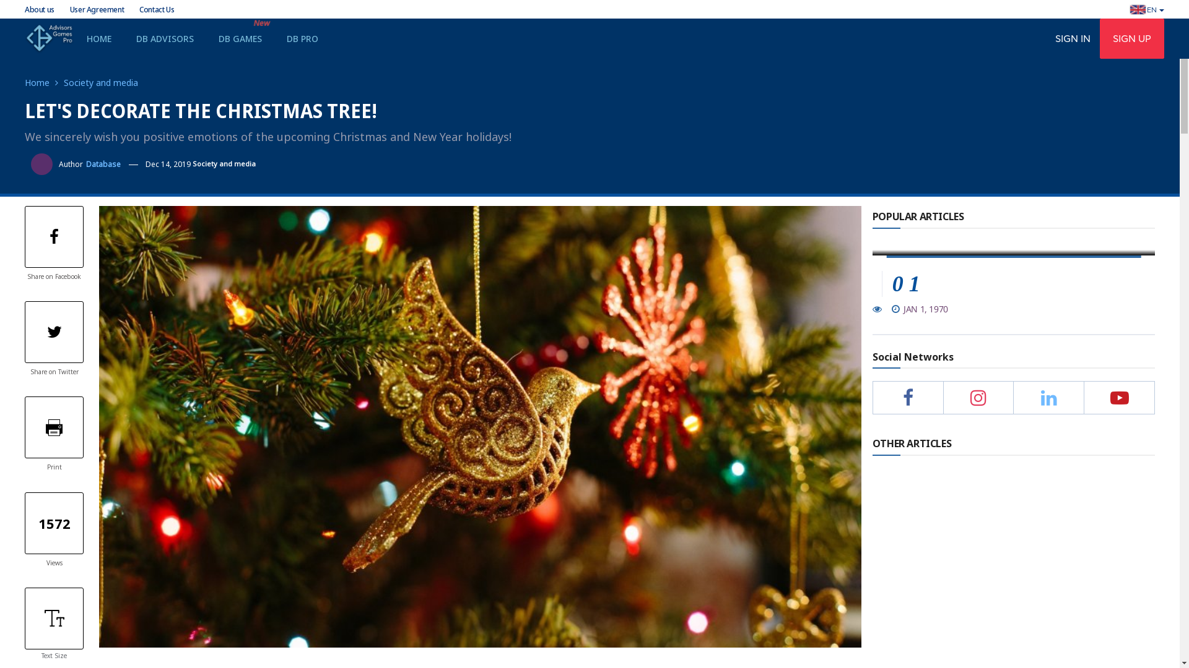 This screenshot has width=1189, height=668. What do you see at coordinates (101, 83) in the screenshot?
I see `Society and media` at bounding box center [101, 83].